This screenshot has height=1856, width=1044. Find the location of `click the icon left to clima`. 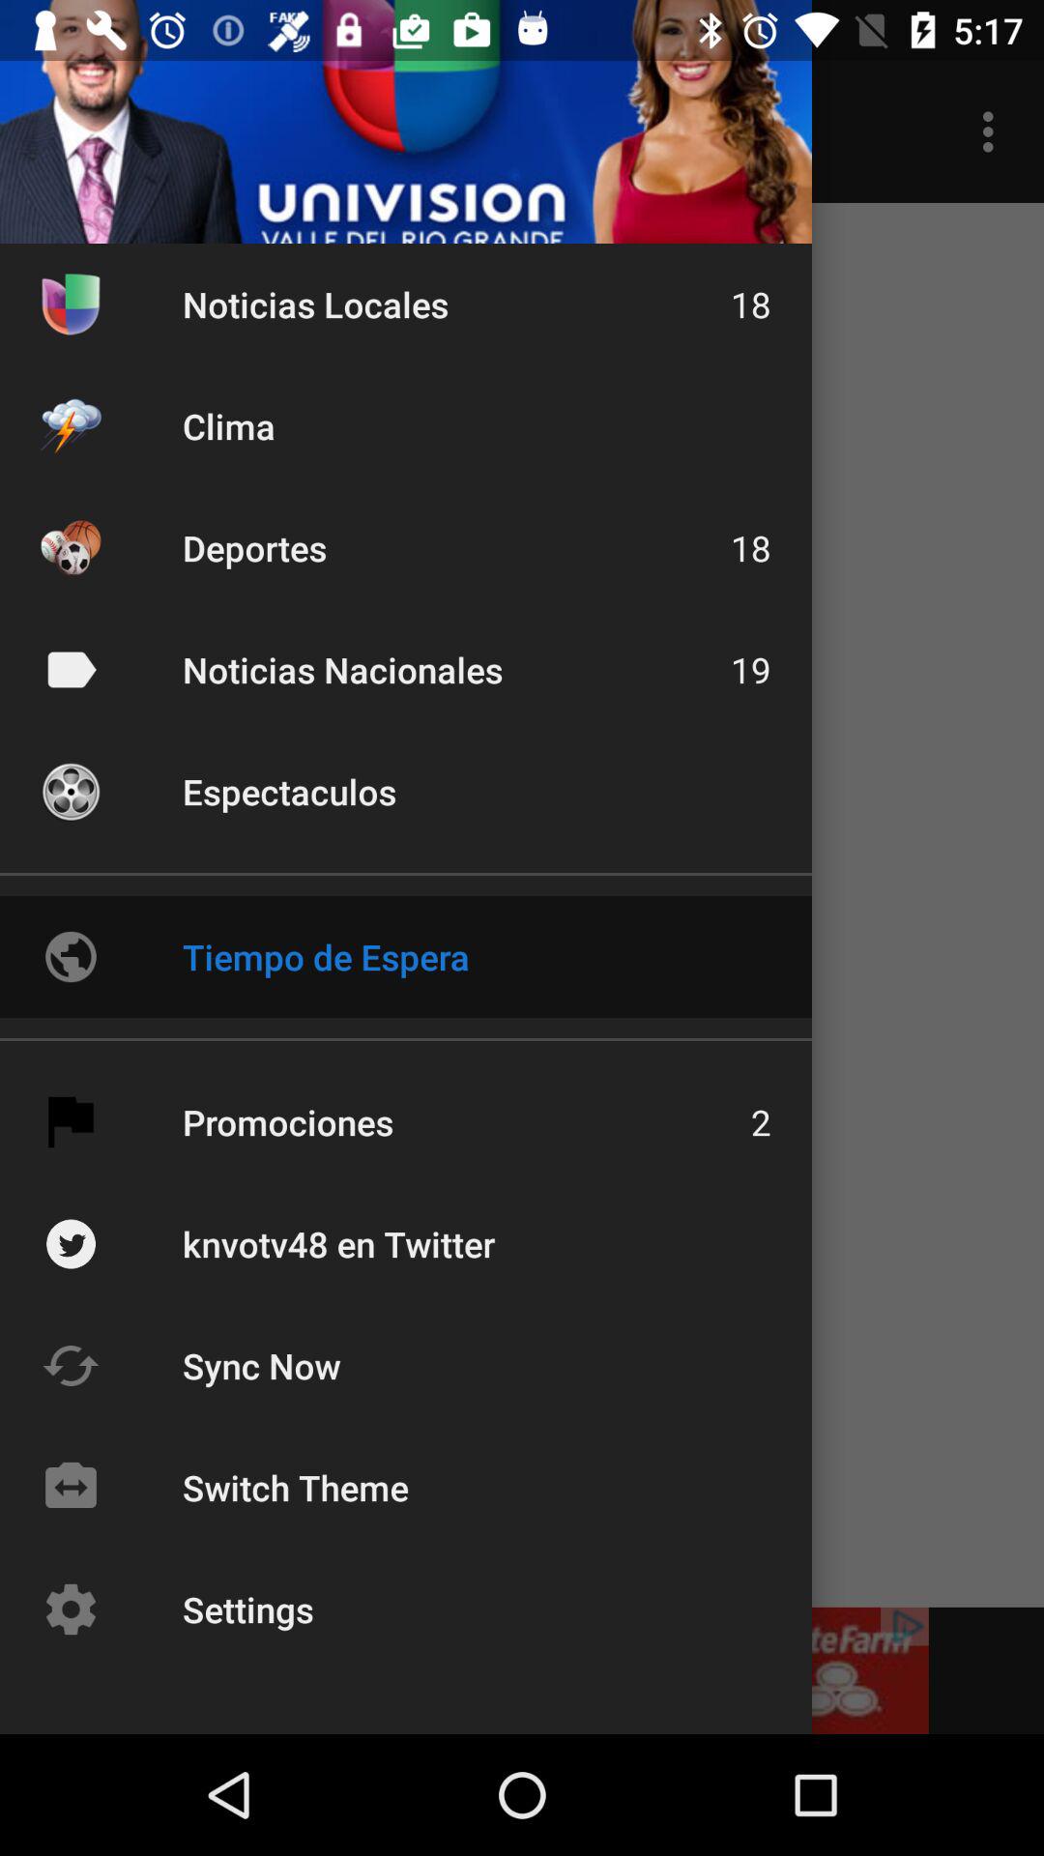

click the icon left to clima is located at coordinates (71, 425).